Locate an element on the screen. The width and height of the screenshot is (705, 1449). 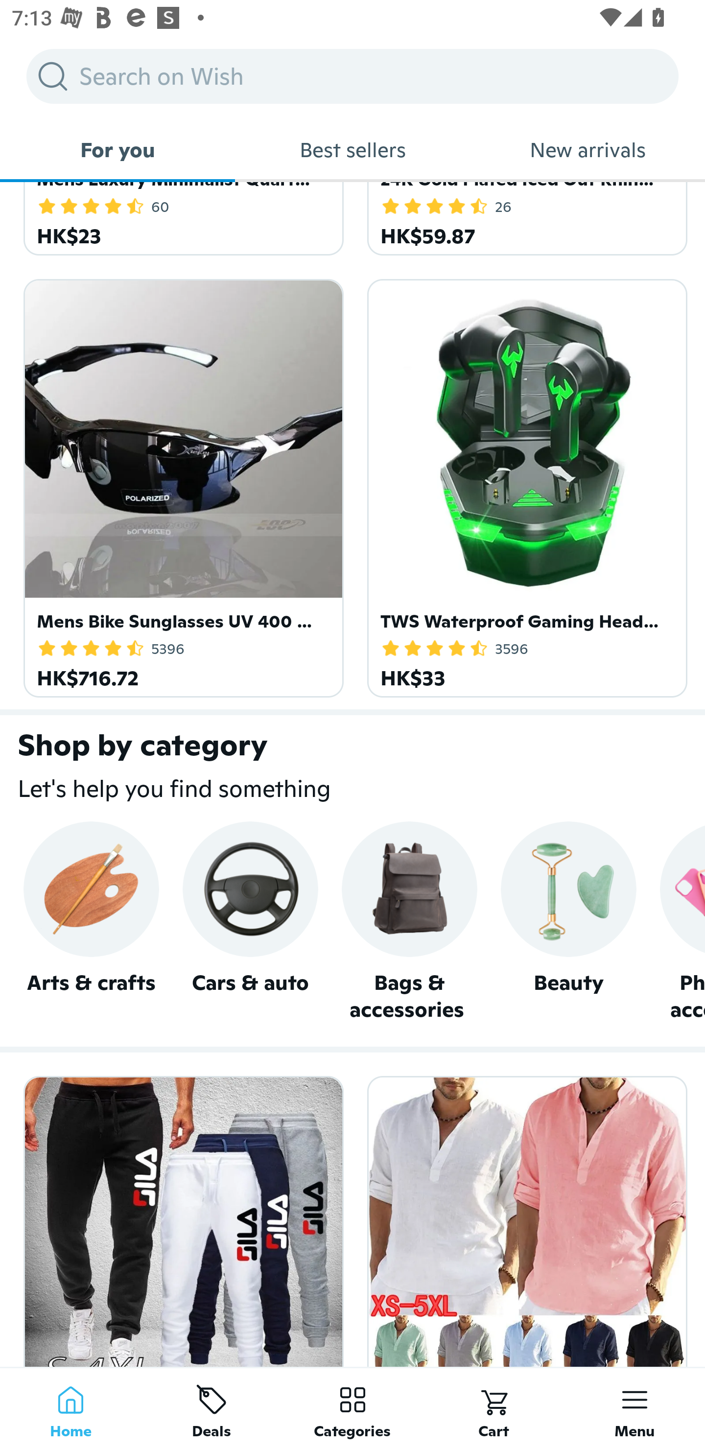
Cars & auto is located at coordinates (250, 922).